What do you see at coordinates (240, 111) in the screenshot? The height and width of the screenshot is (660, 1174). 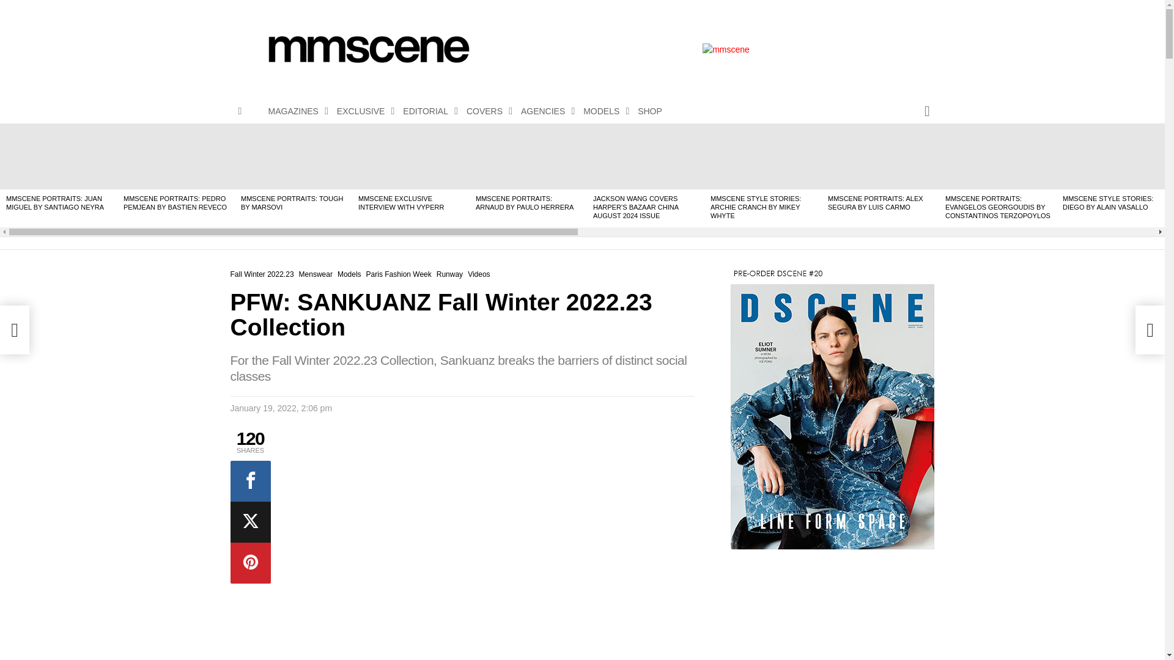 I see `Menu` at bounding box center [240, 111].